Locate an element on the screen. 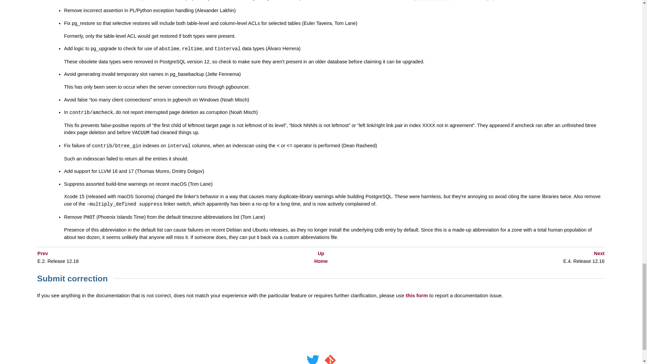  this form is located at coordinates (417, 295).